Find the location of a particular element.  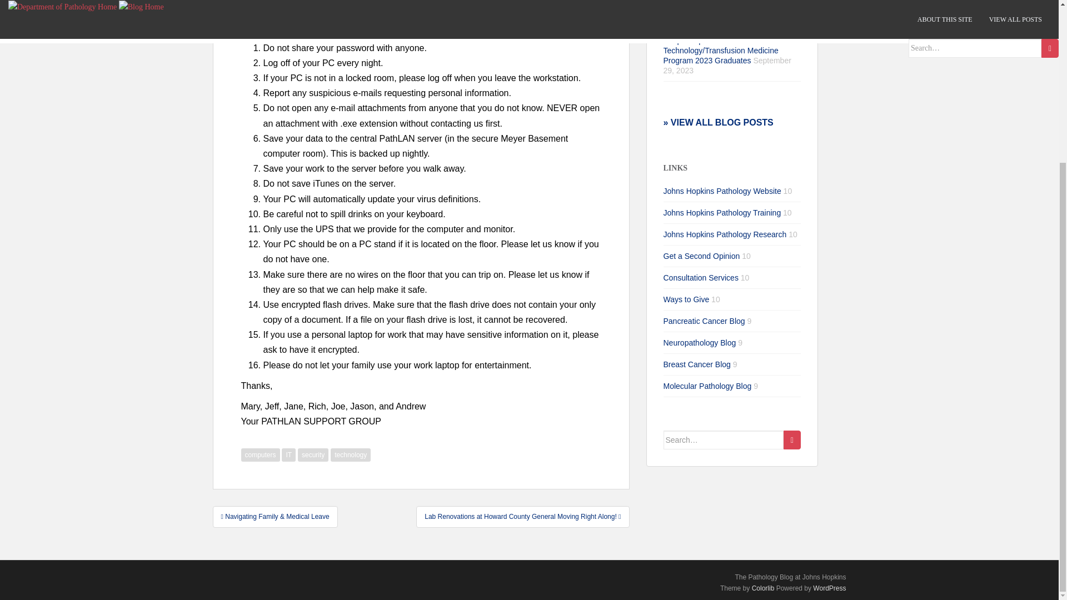

Is It Safe??? is located at coordinates (566, 20).